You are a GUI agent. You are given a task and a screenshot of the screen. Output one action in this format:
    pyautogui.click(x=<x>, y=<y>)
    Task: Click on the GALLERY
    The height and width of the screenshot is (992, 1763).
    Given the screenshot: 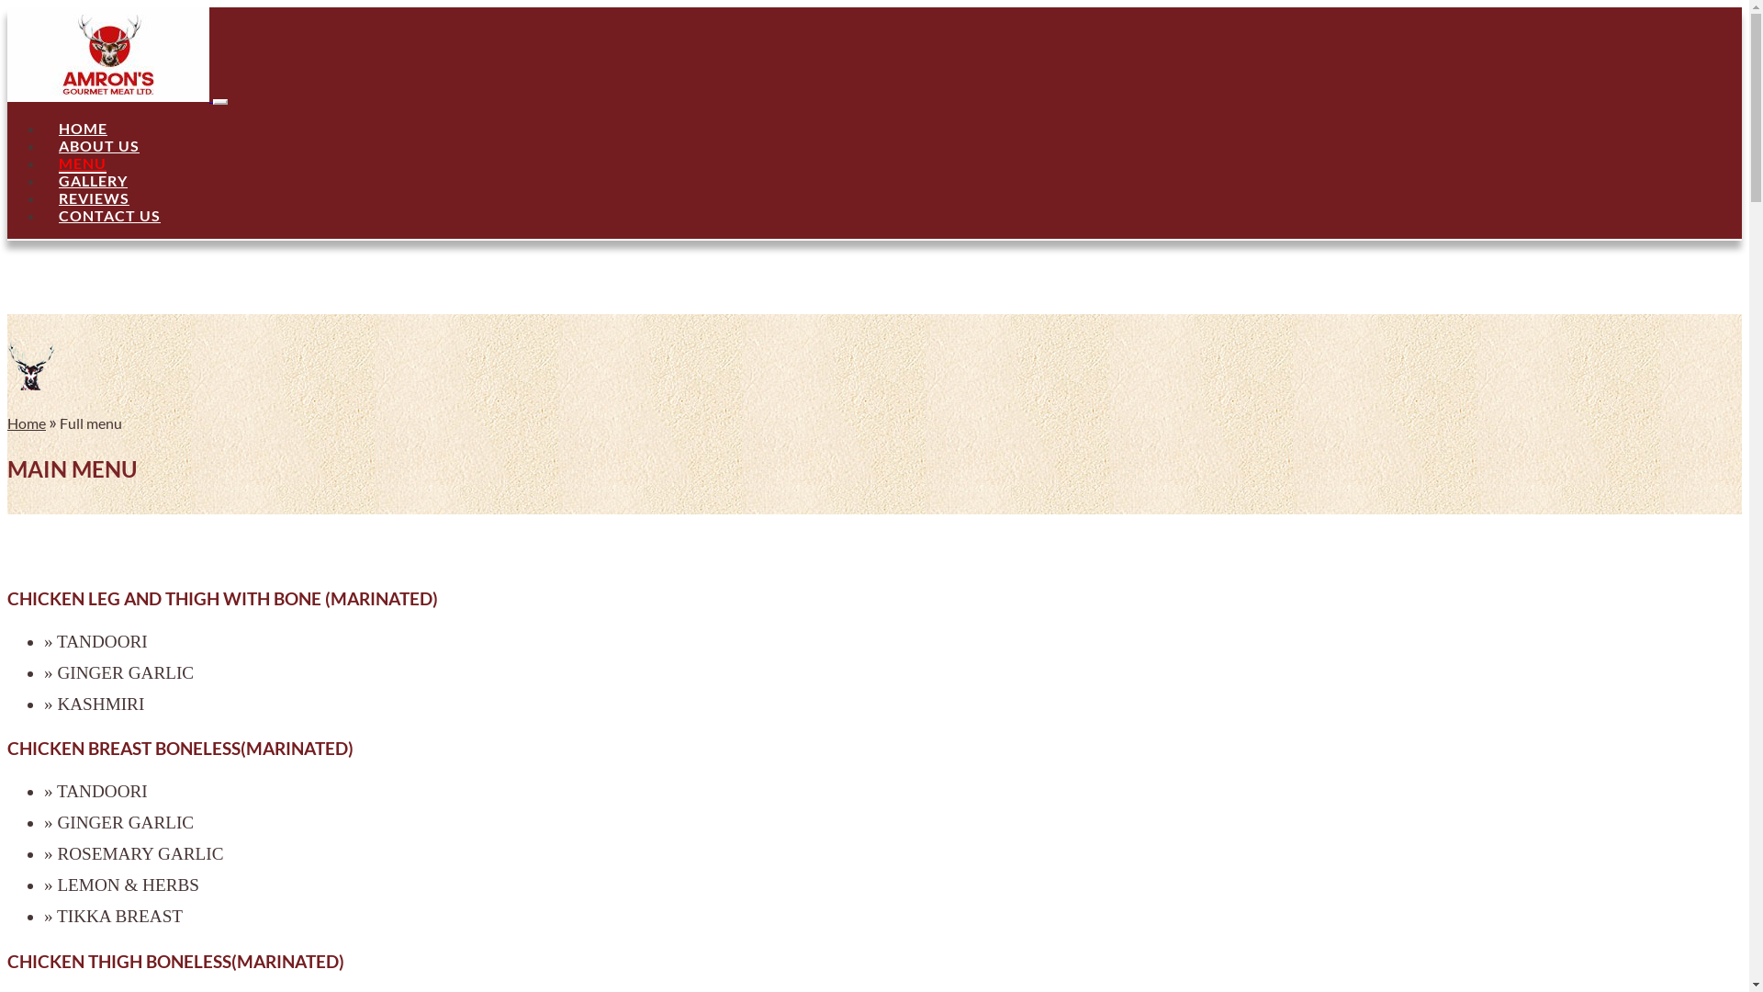 What is the action you would take?
    pyautogui.click(x=94, y=180)
    